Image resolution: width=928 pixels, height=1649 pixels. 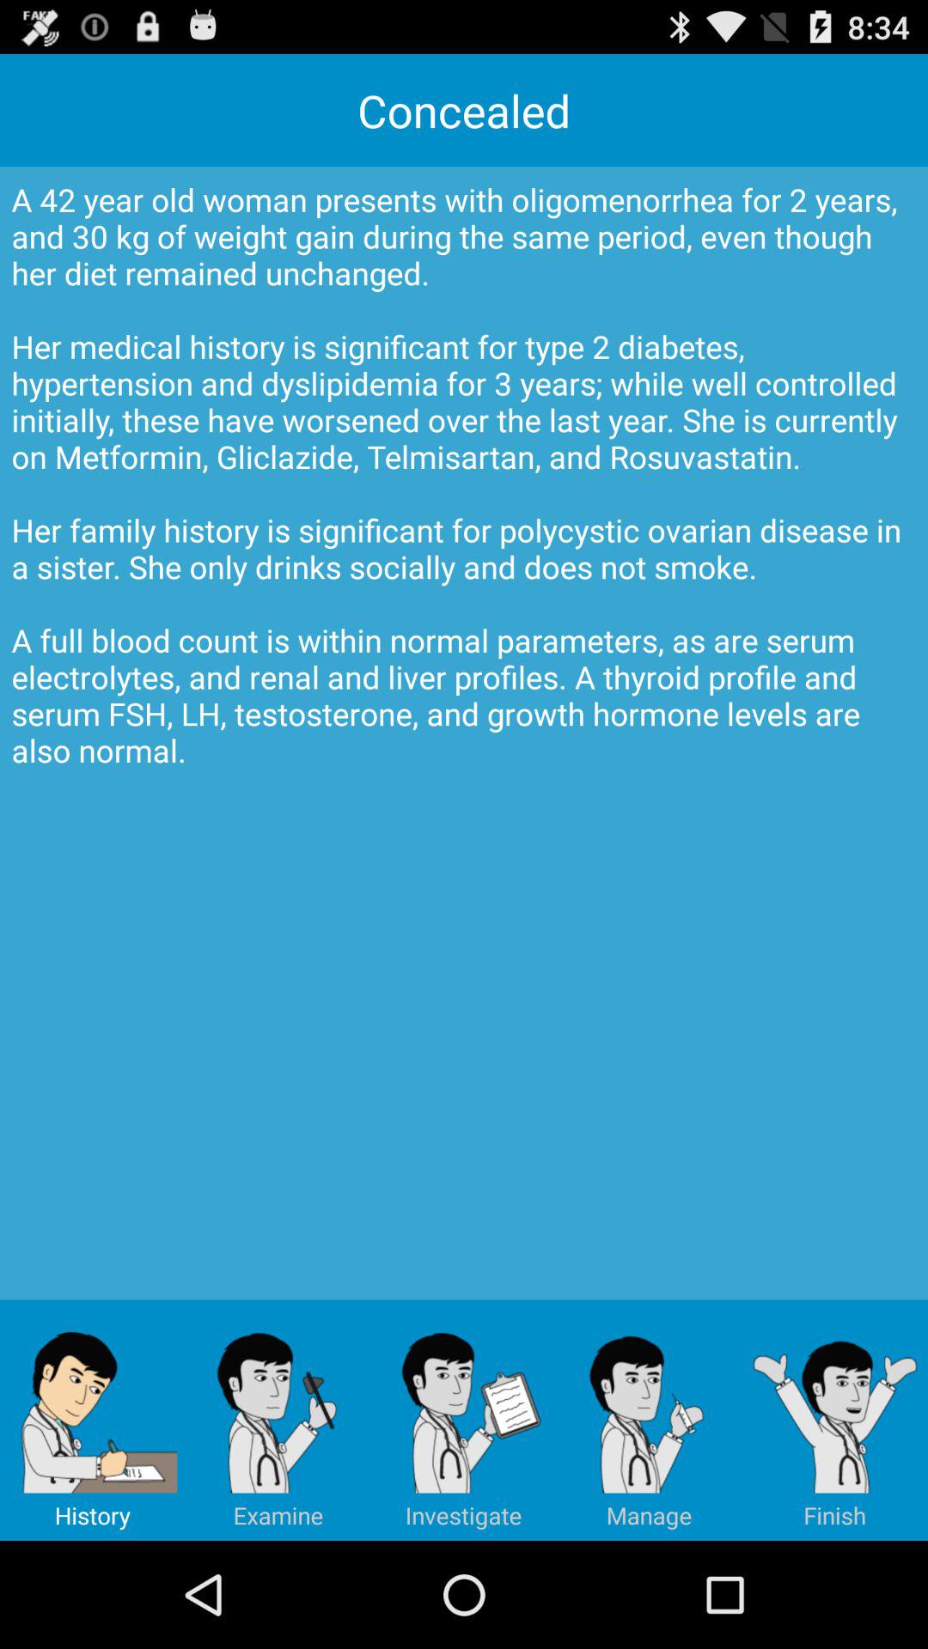 What do you see at coordinates (464, 733) in the screenshot?
I see `tap a 42 year app` at bounding box center [464, 733].